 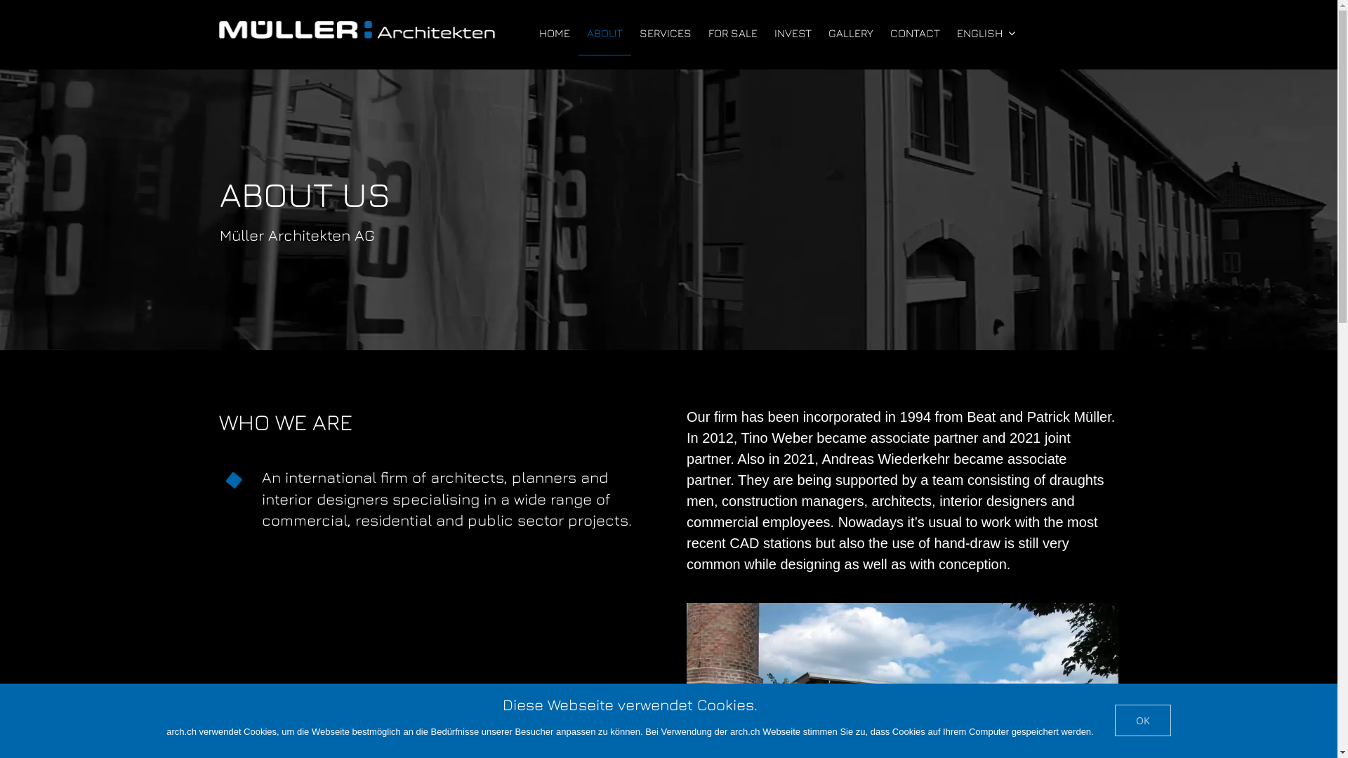 What do you see at coordinates (733, 33) in the screenshot?
I see `FOR SALE` at bounding box center [733, 33].